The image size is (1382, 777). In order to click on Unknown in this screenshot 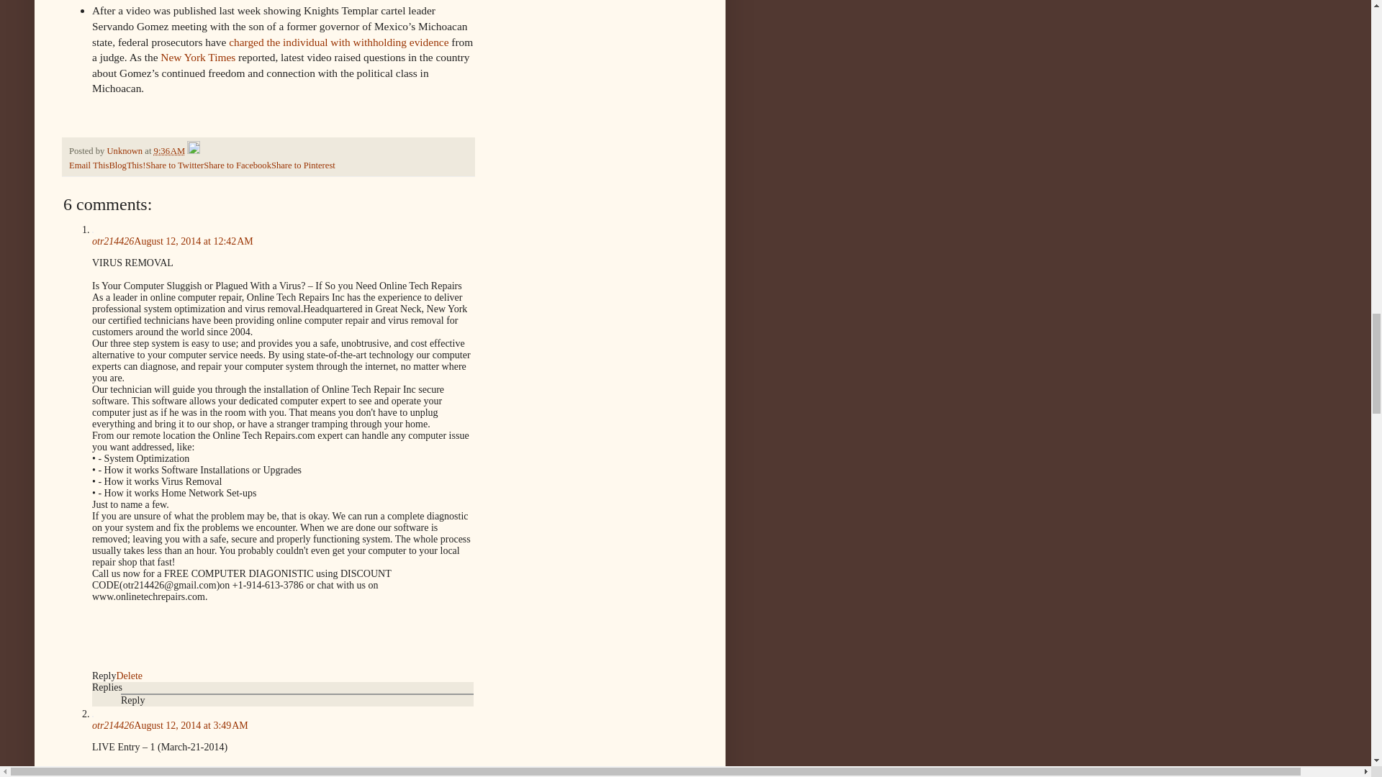, I will do `click(125, 151)`.